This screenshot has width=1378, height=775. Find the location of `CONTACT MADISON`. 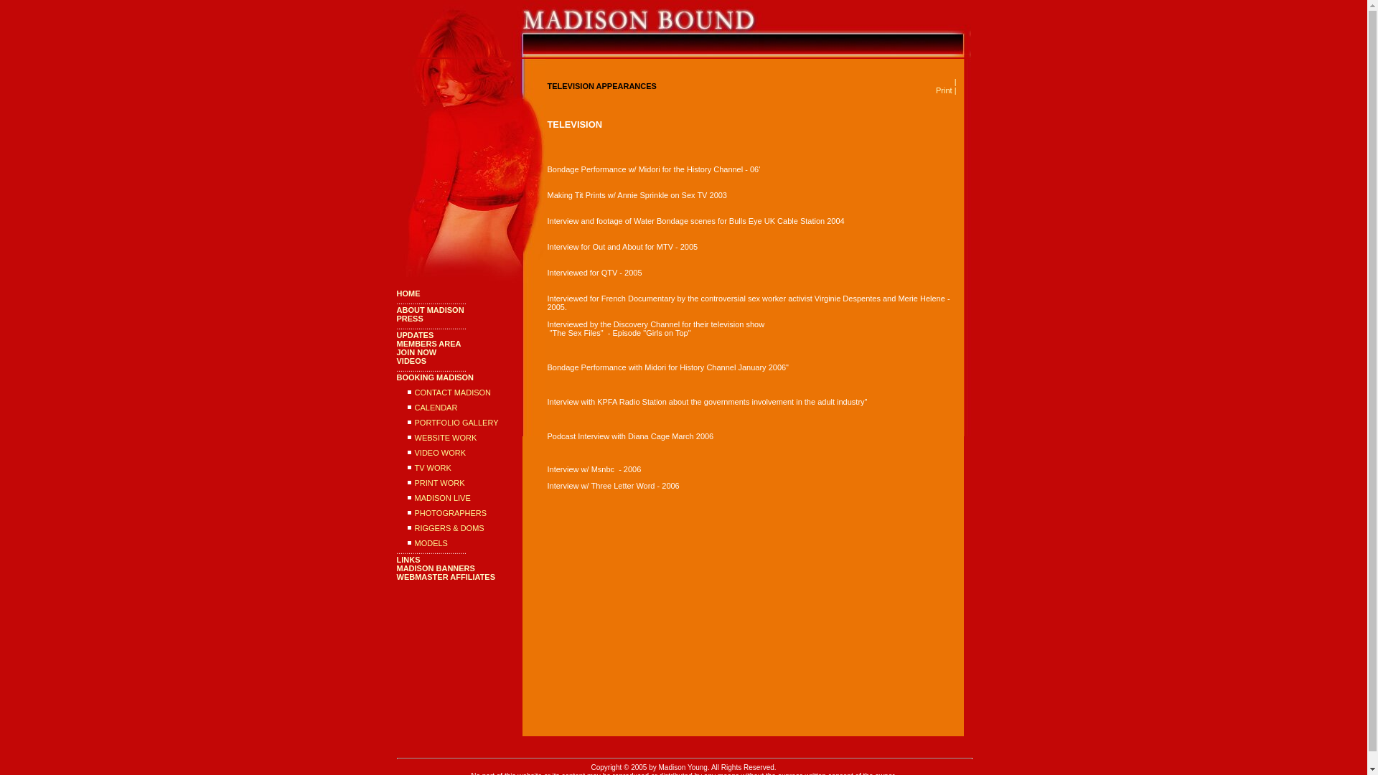

CONTACT MADISON is located at coordinates (453, 392).